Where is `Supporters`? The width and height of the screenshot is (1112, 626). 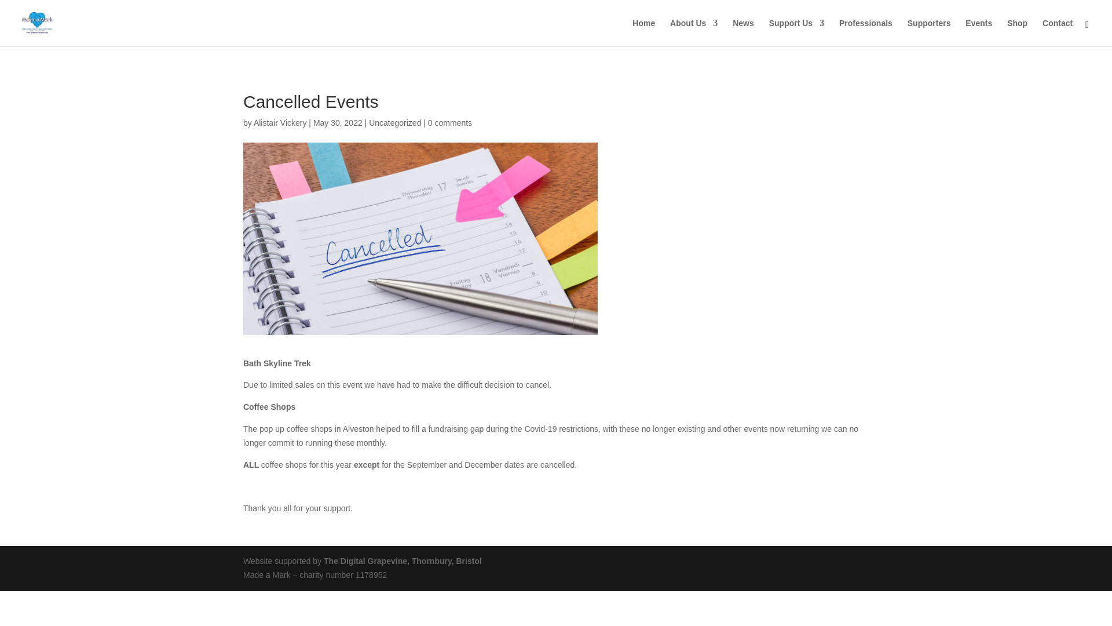 Supporters is located at coordinates (929, 32).